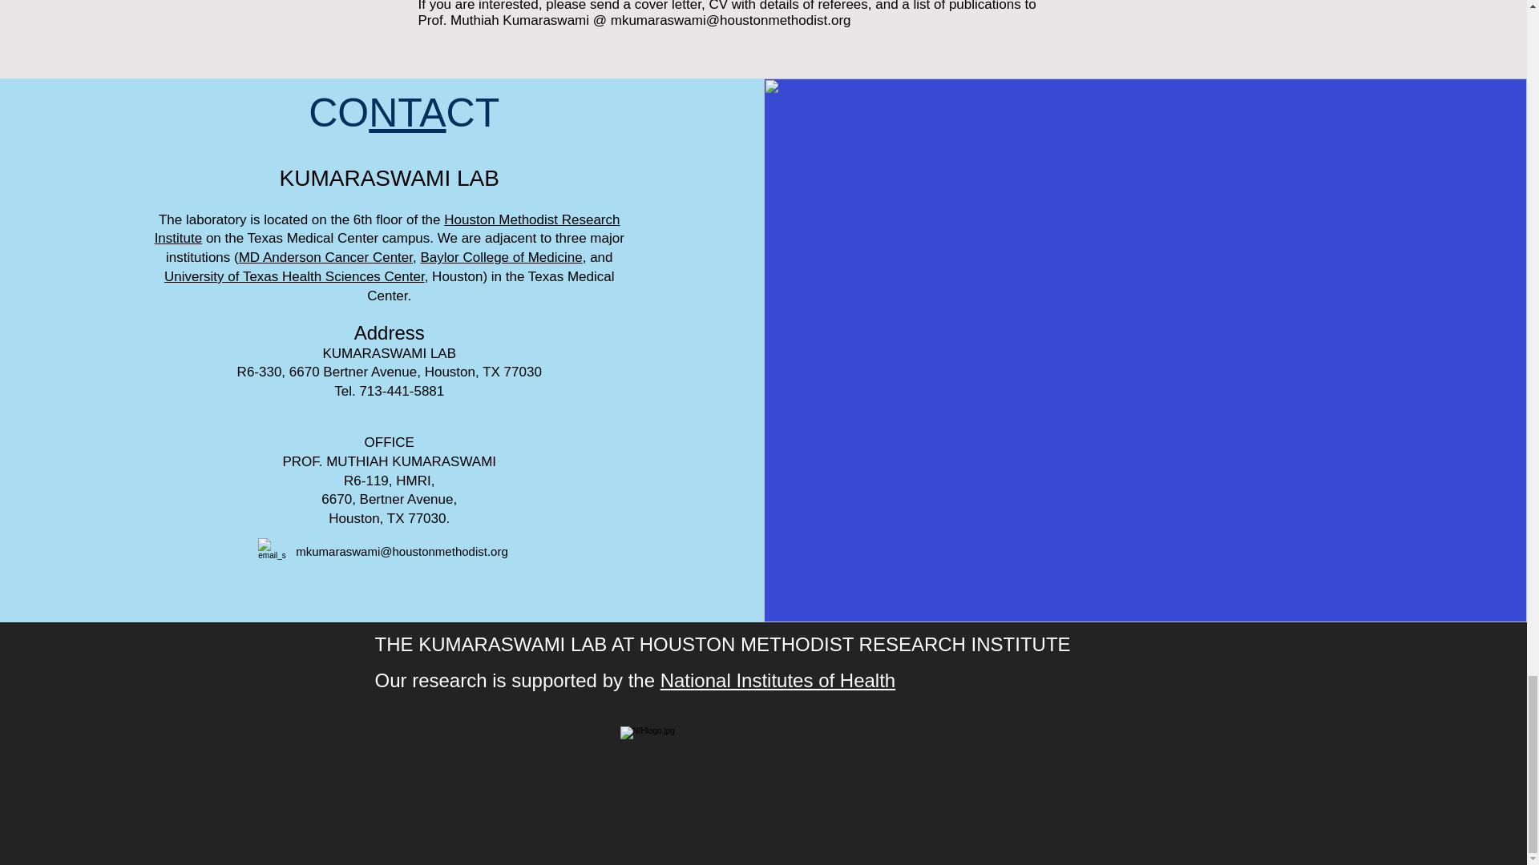 The image size is (1539, 865). Describe the element at coordinates (387, 229) in the screenshot. I see `Houston Methodist Research Institute` at that location.